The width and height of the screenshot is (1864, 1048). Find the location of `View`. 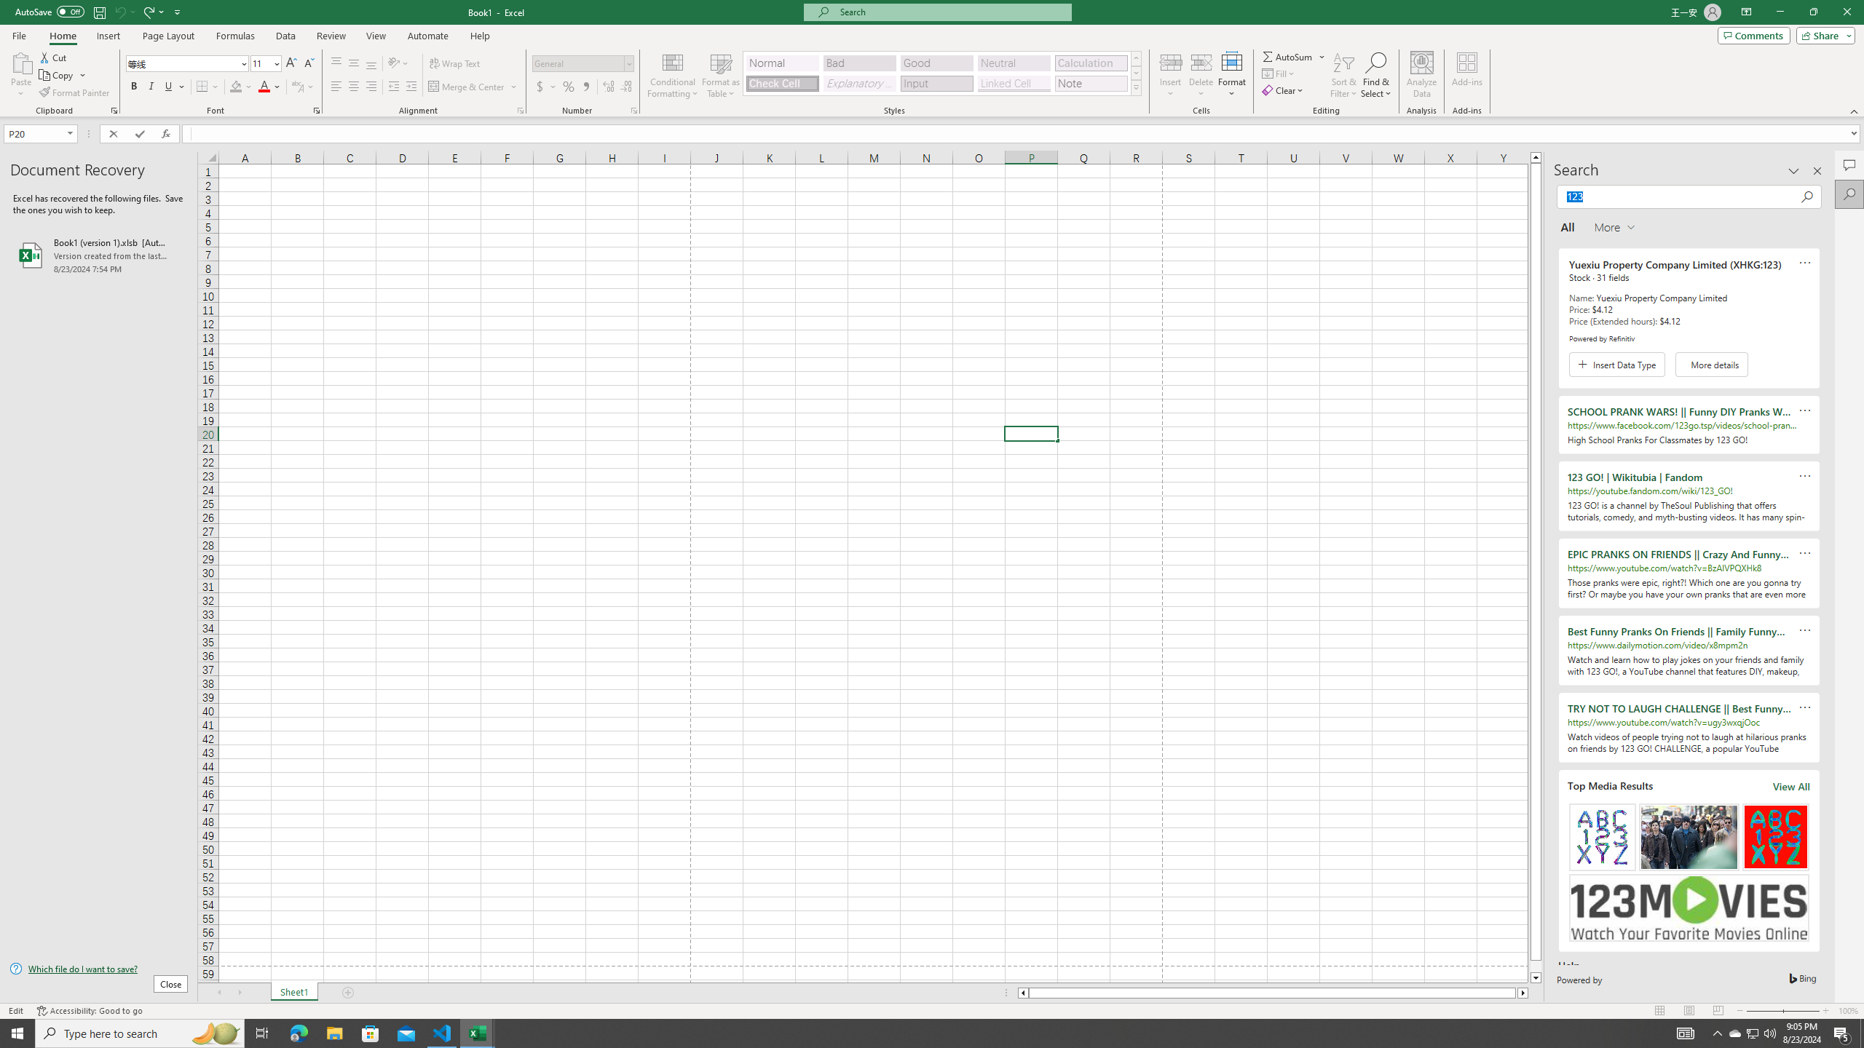

View is located at coordinates (375, 36).